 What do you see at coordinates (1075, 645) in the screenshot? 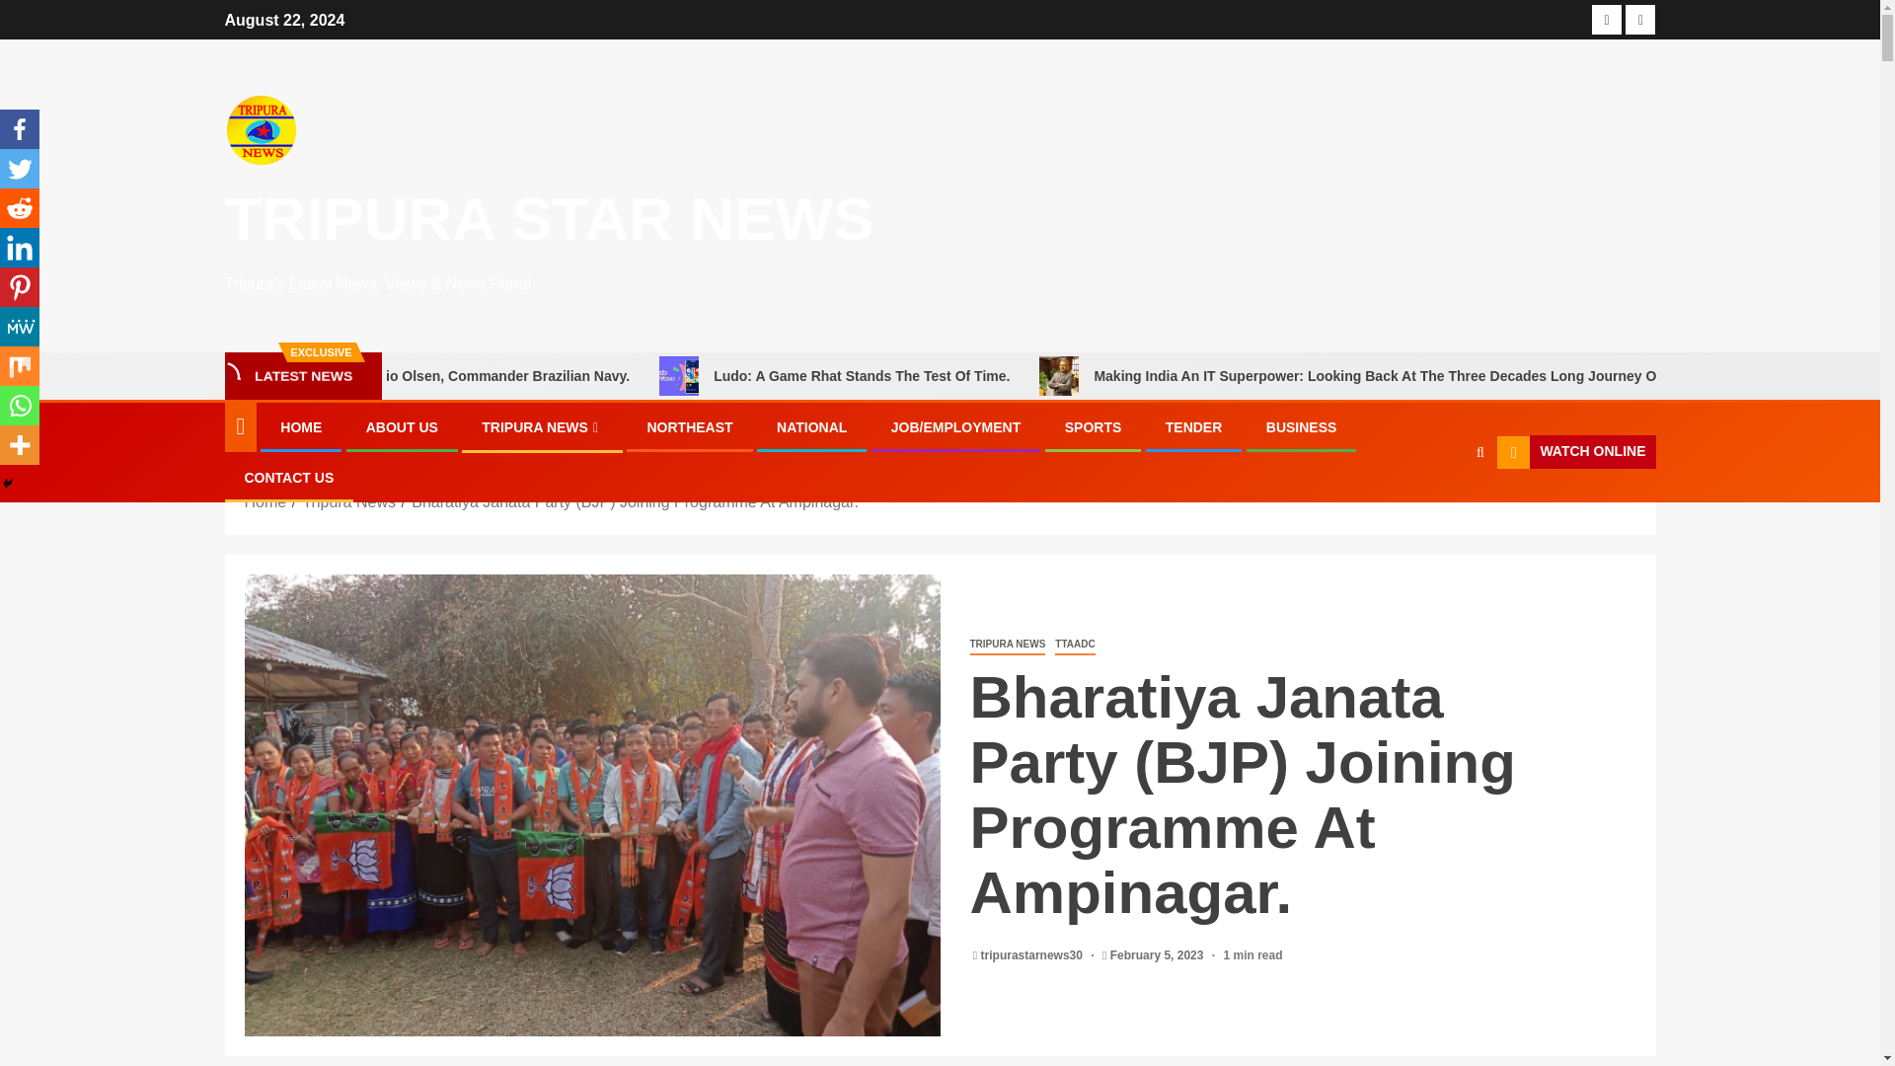
I see `TTAADC` at bounding box center [1075, 645].